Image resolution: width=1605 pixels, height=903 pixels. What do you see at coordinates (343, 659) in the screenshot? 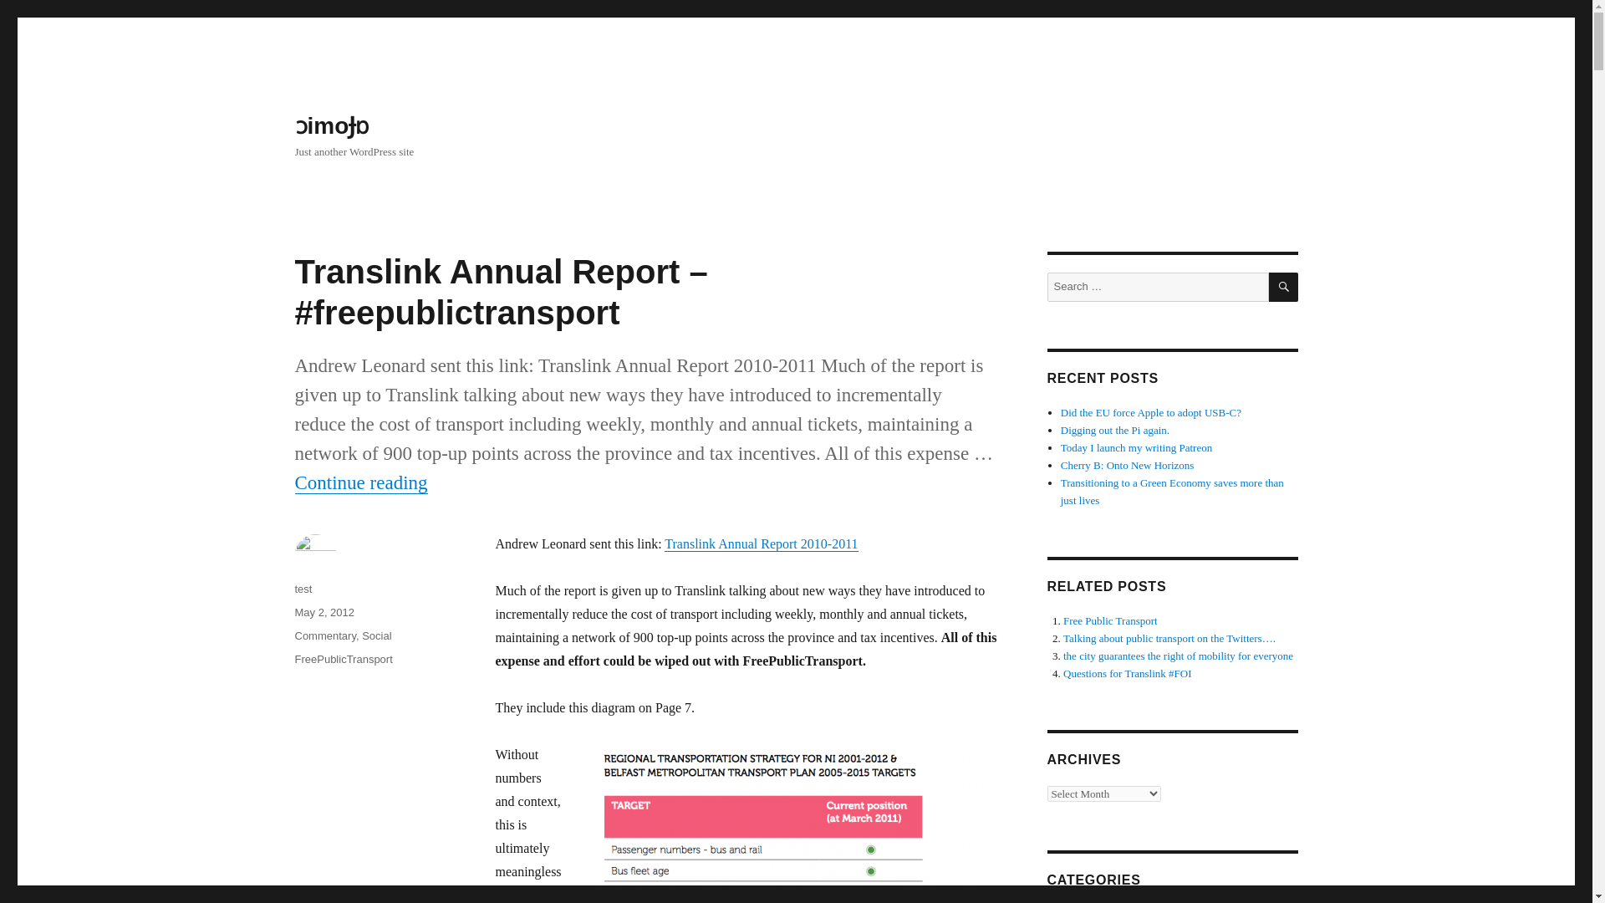
I see `FreePublicTransport` at bounding box center [343, 659].